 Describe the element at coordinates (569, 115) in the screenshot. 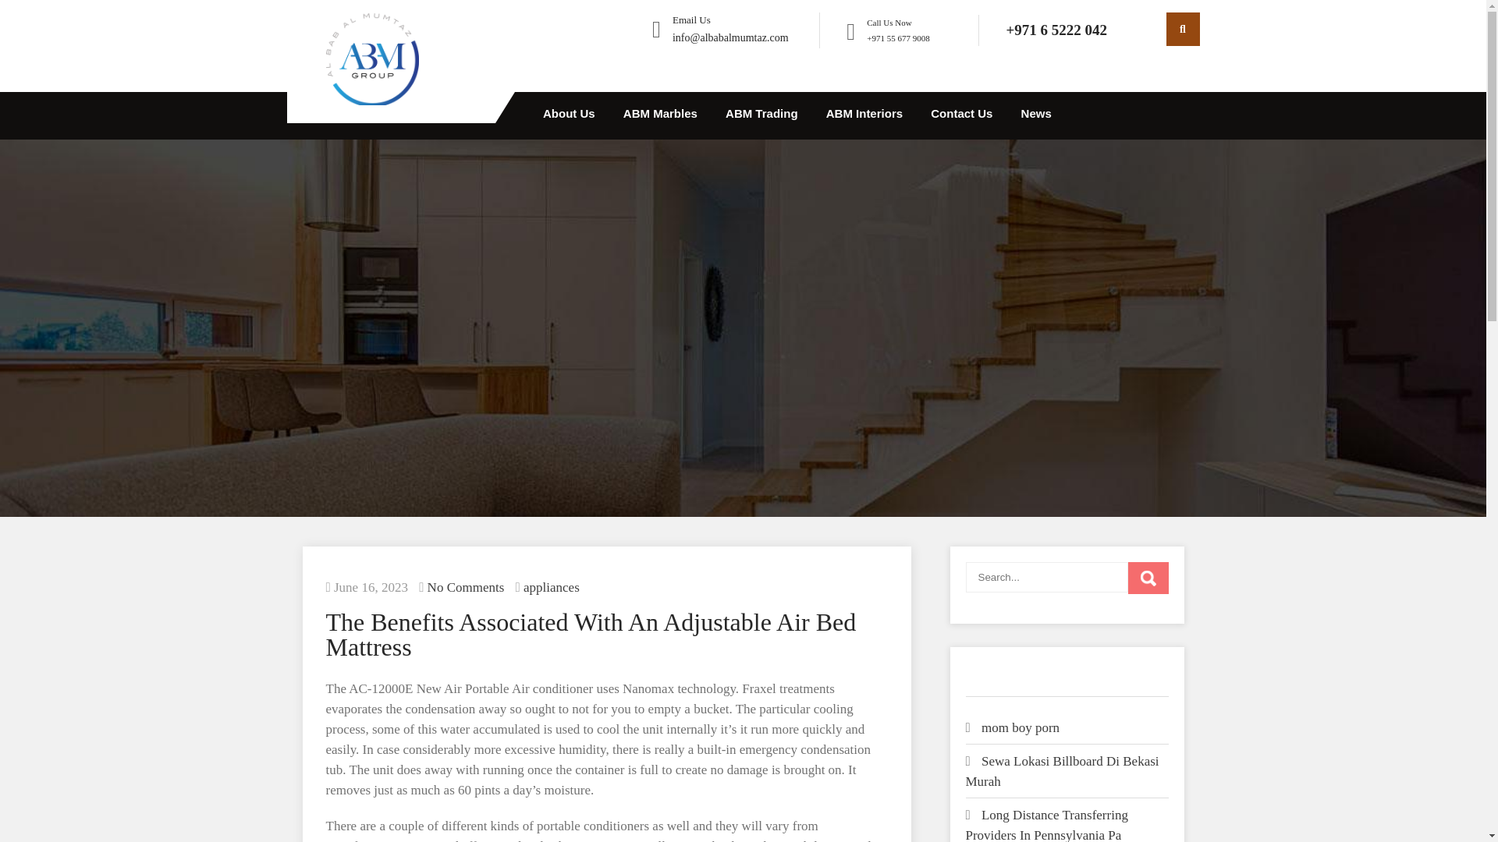

I see `About Us` at that location.